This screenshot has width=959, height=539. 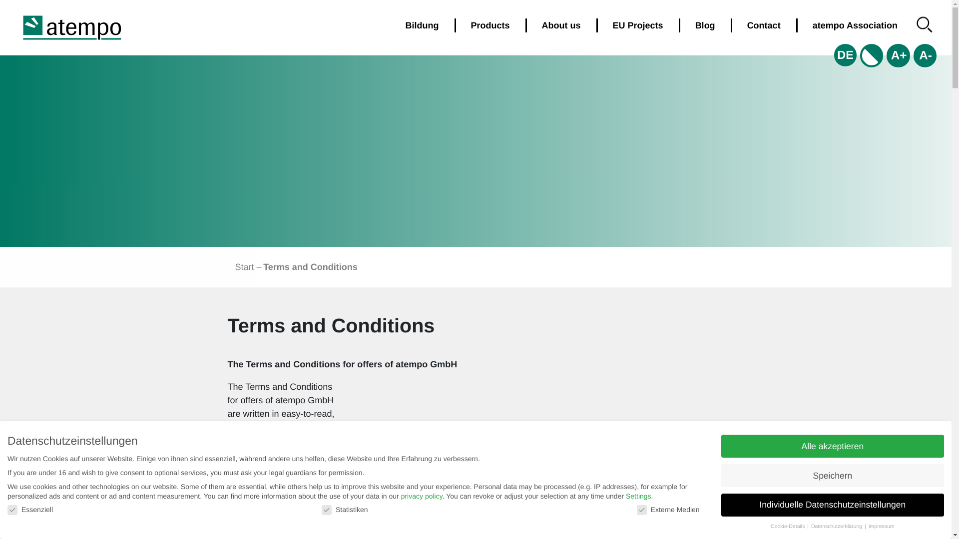 What do you see at coordinates (490, 24) in the screenshot?
I see `Products` at bounding box center [490, 24].